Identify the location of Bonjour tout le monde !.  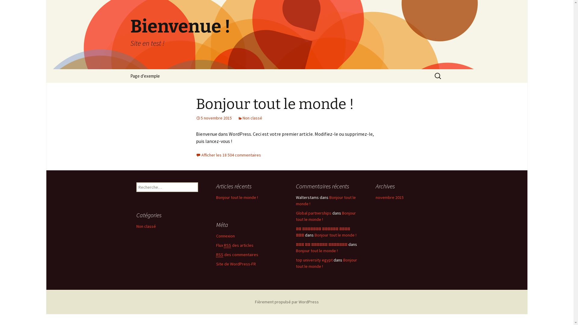
(326, 200).